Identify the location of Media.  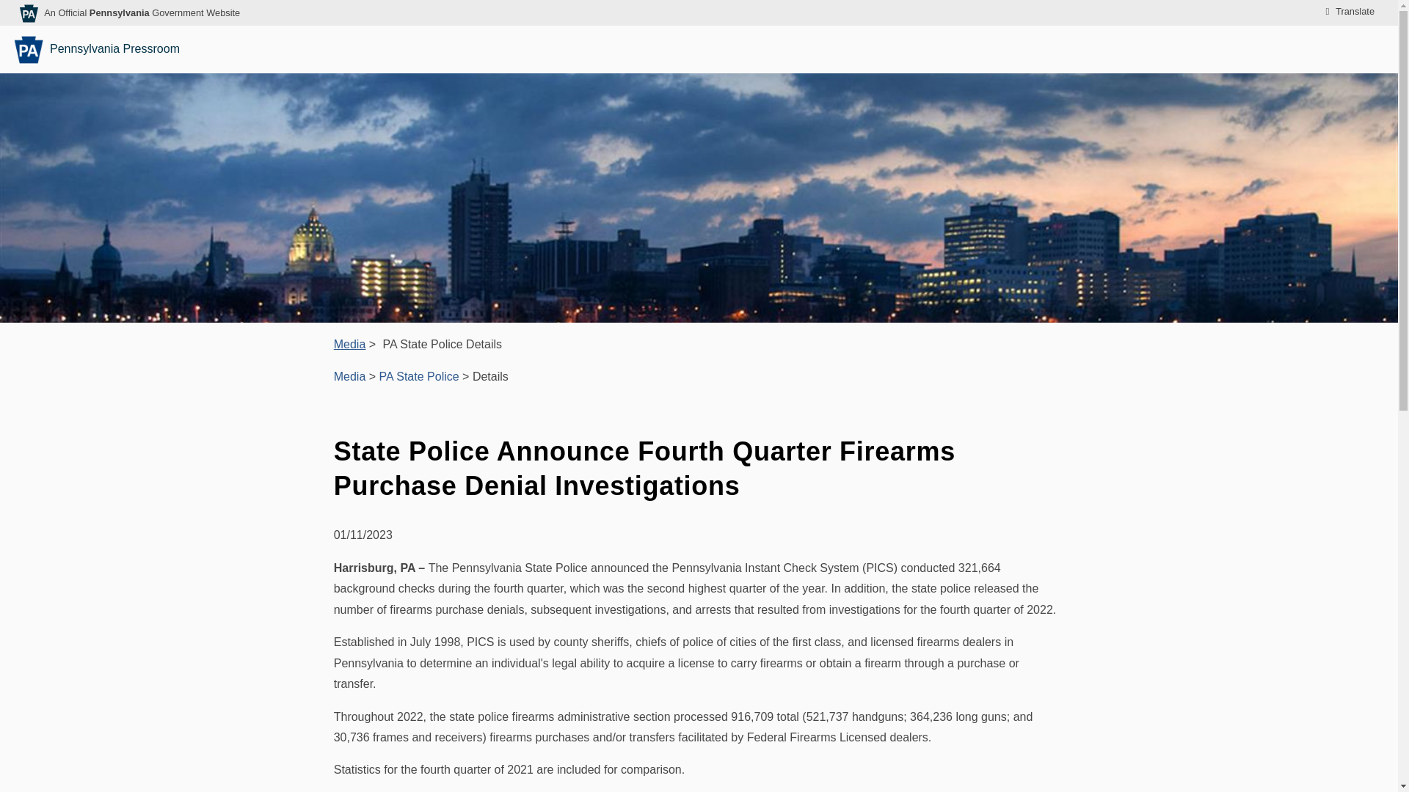
(350, 345).